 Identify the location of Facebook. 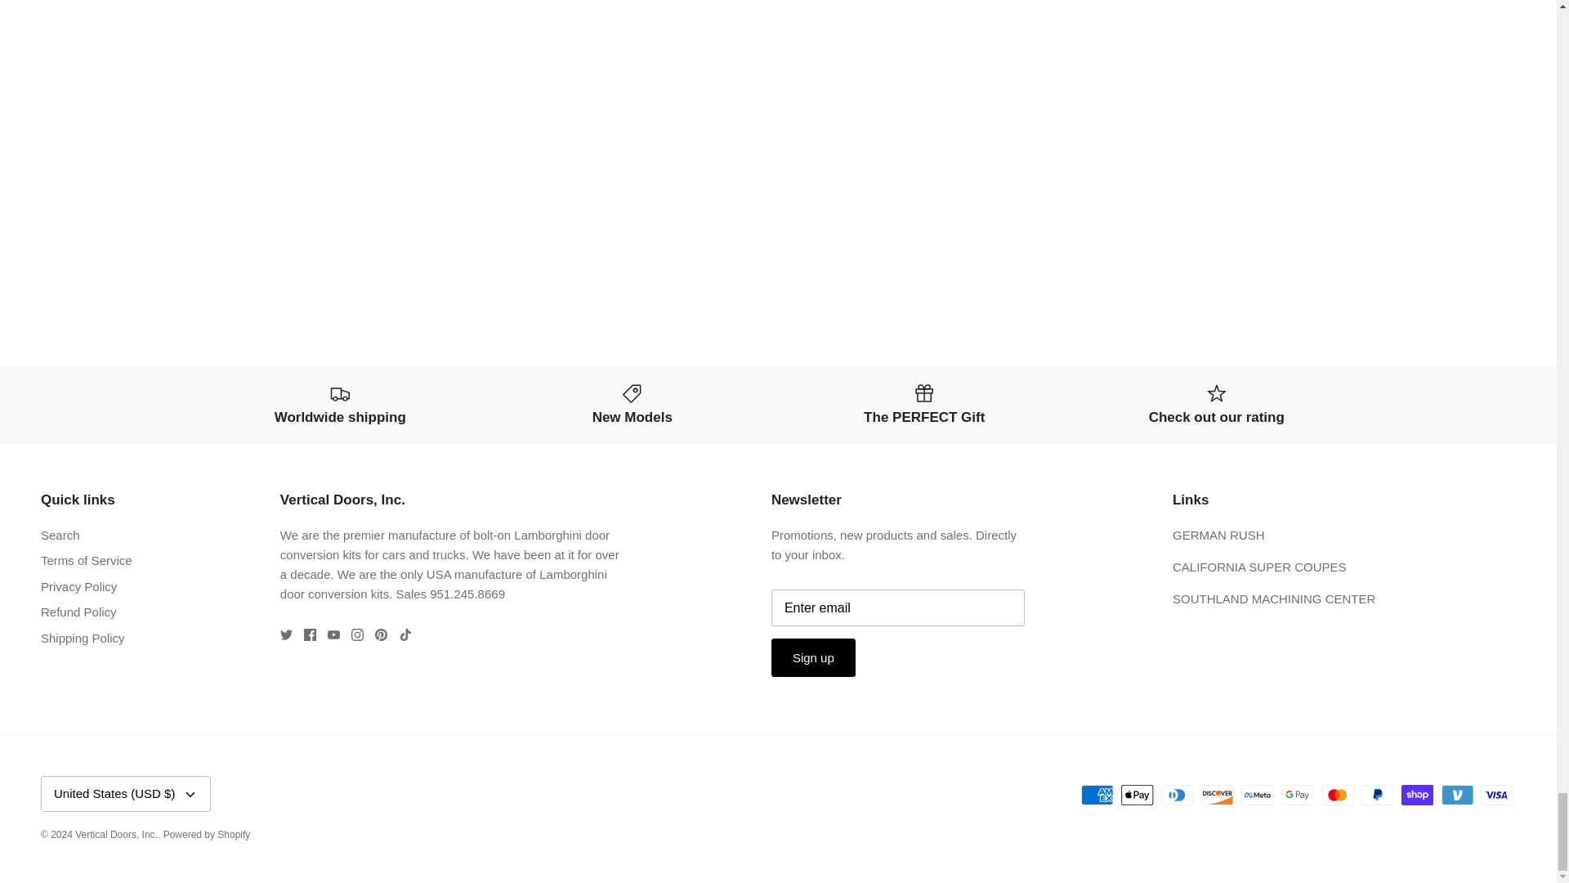
(311, 634).